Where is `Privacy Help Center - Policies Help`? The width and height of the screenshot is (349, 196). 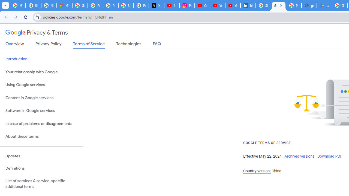 Privacy Help Center - Policies Help is located at coordinates (110, 5).